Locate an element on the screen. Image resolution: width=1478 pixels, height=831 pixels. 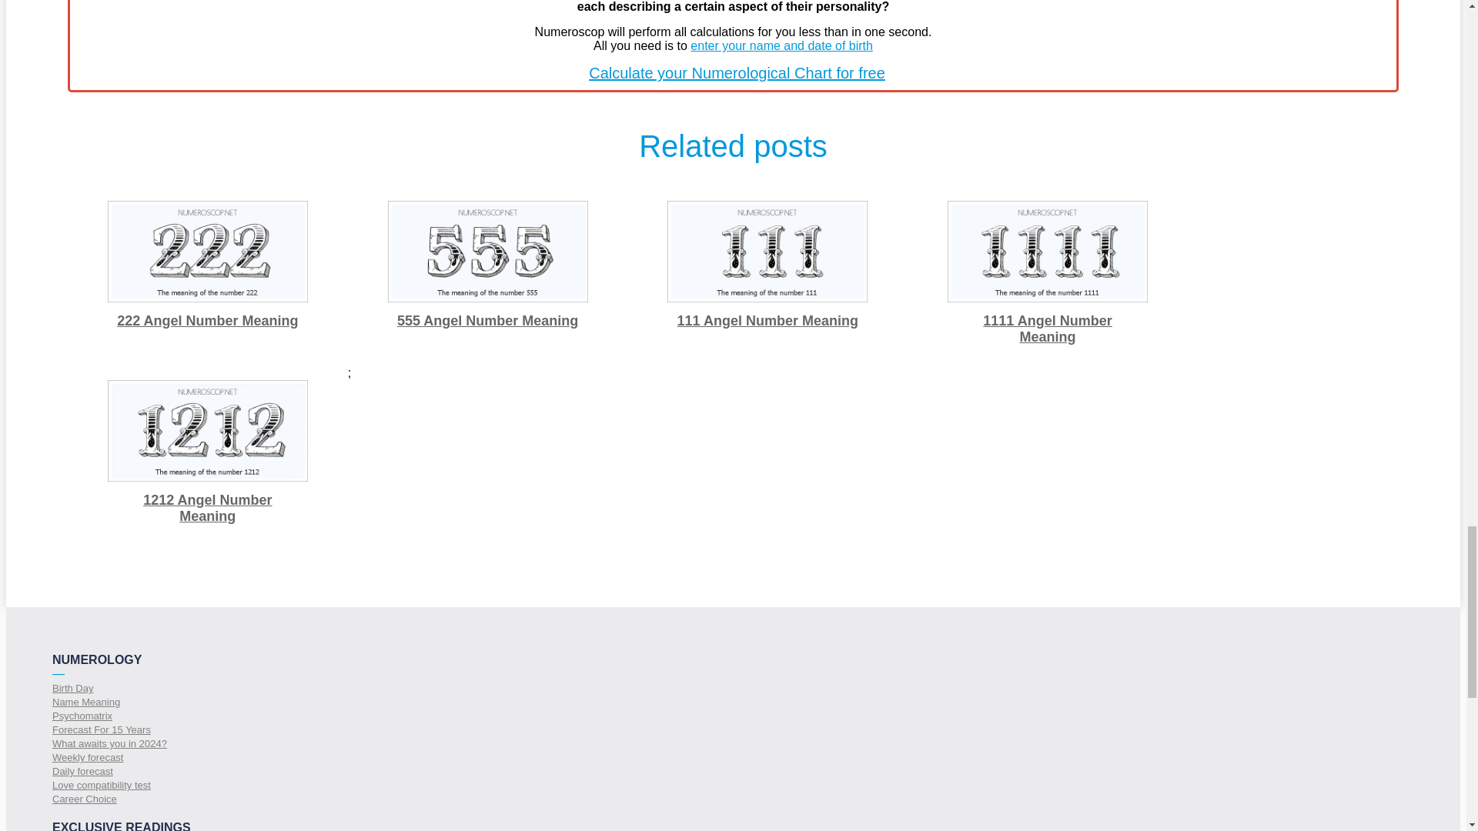
Angel number 222 meaning is located at coordinates (208, 252).